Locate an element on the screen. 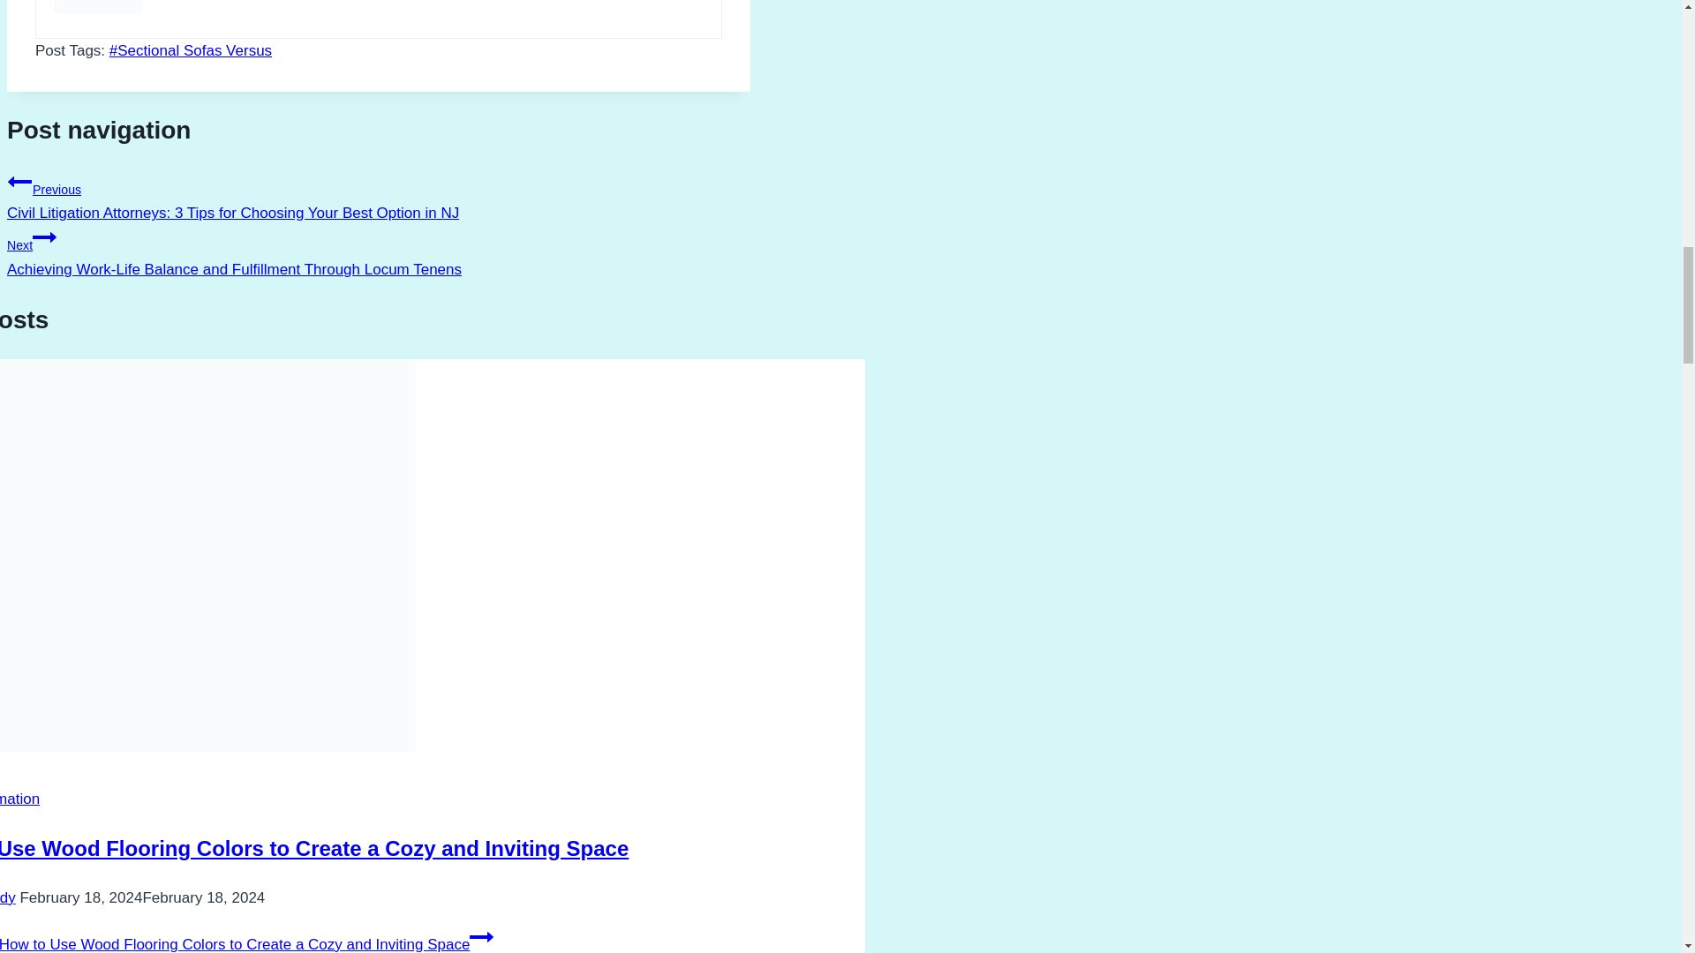 This screenshot has height=953, width=1695. Previous is located at coordinates (19, 182).